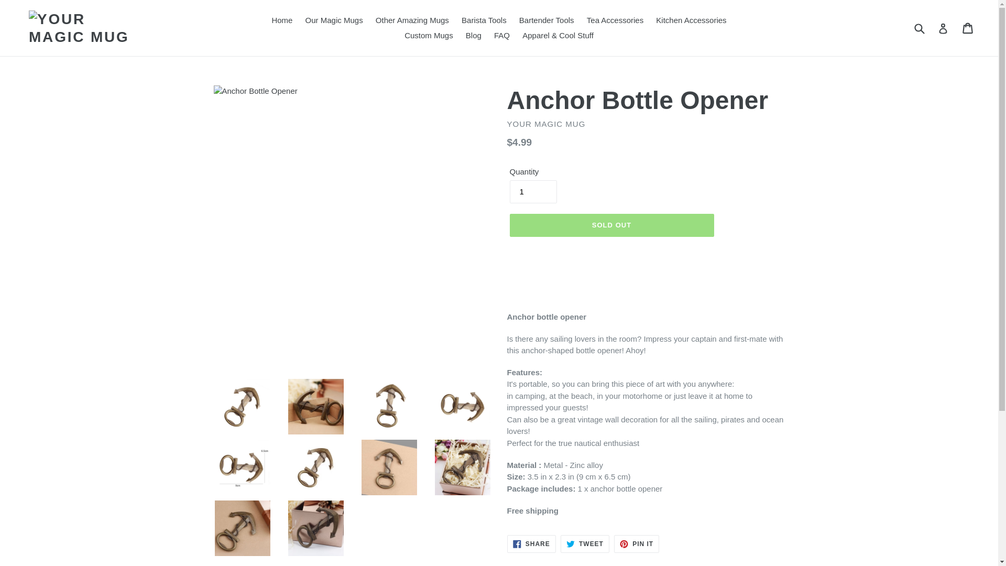  Describe the element at coordinates (282, 20) in the screenshot. I see `Home` at that location.